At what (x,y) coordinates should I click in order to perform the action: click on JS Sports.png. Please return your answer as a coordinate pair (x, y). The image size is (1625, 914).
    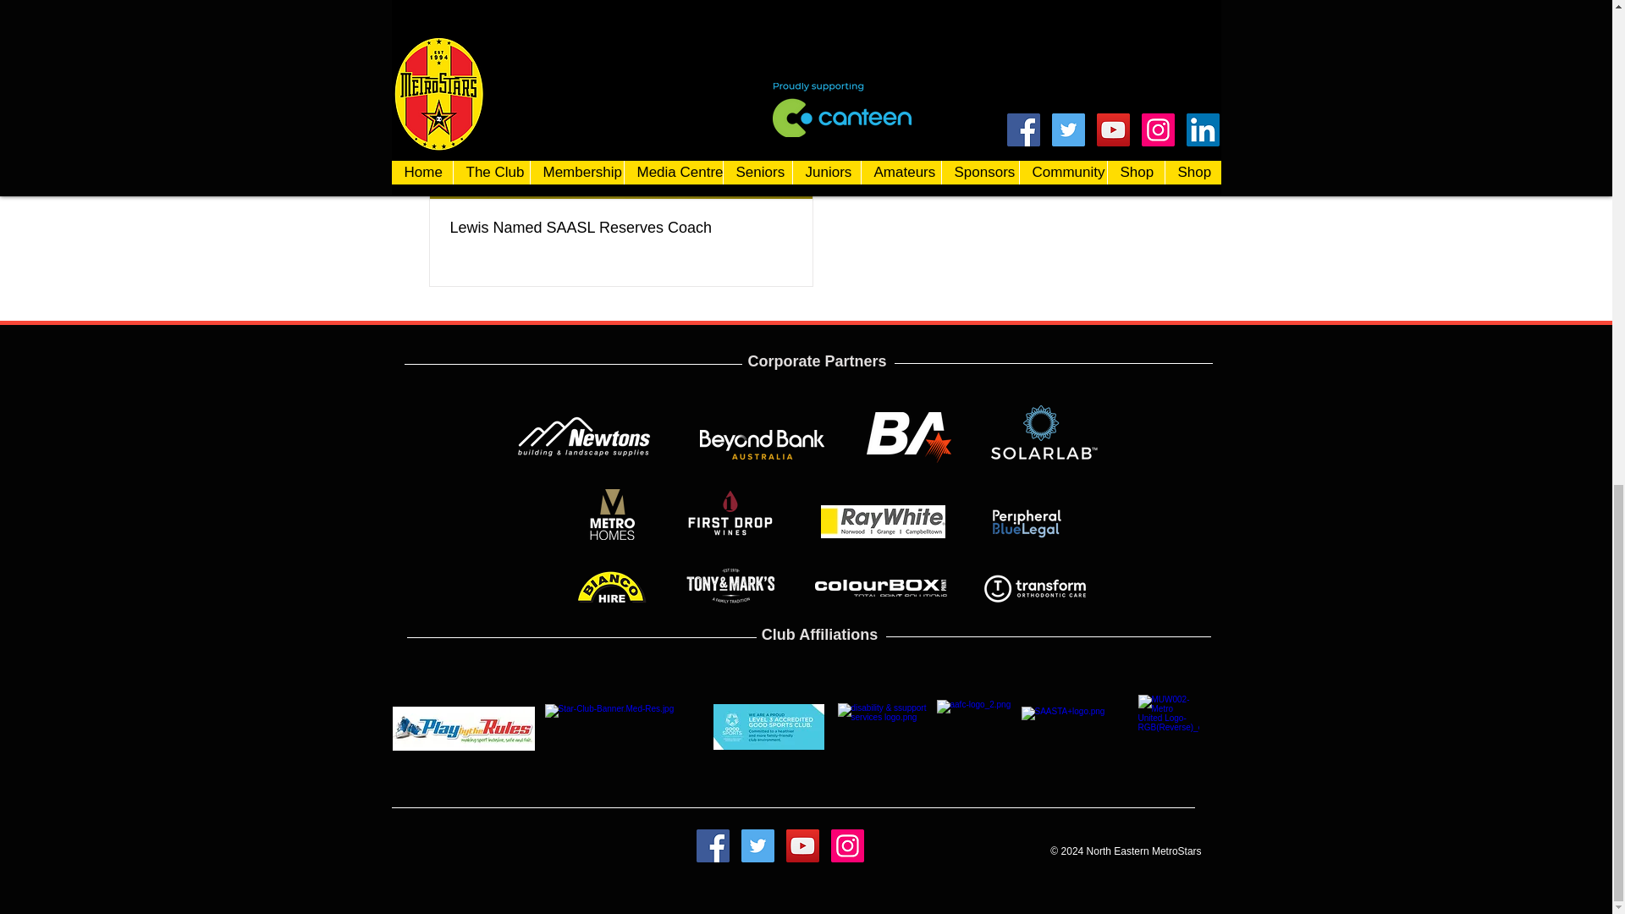
    Looking at the image, I should click on (908, 437).